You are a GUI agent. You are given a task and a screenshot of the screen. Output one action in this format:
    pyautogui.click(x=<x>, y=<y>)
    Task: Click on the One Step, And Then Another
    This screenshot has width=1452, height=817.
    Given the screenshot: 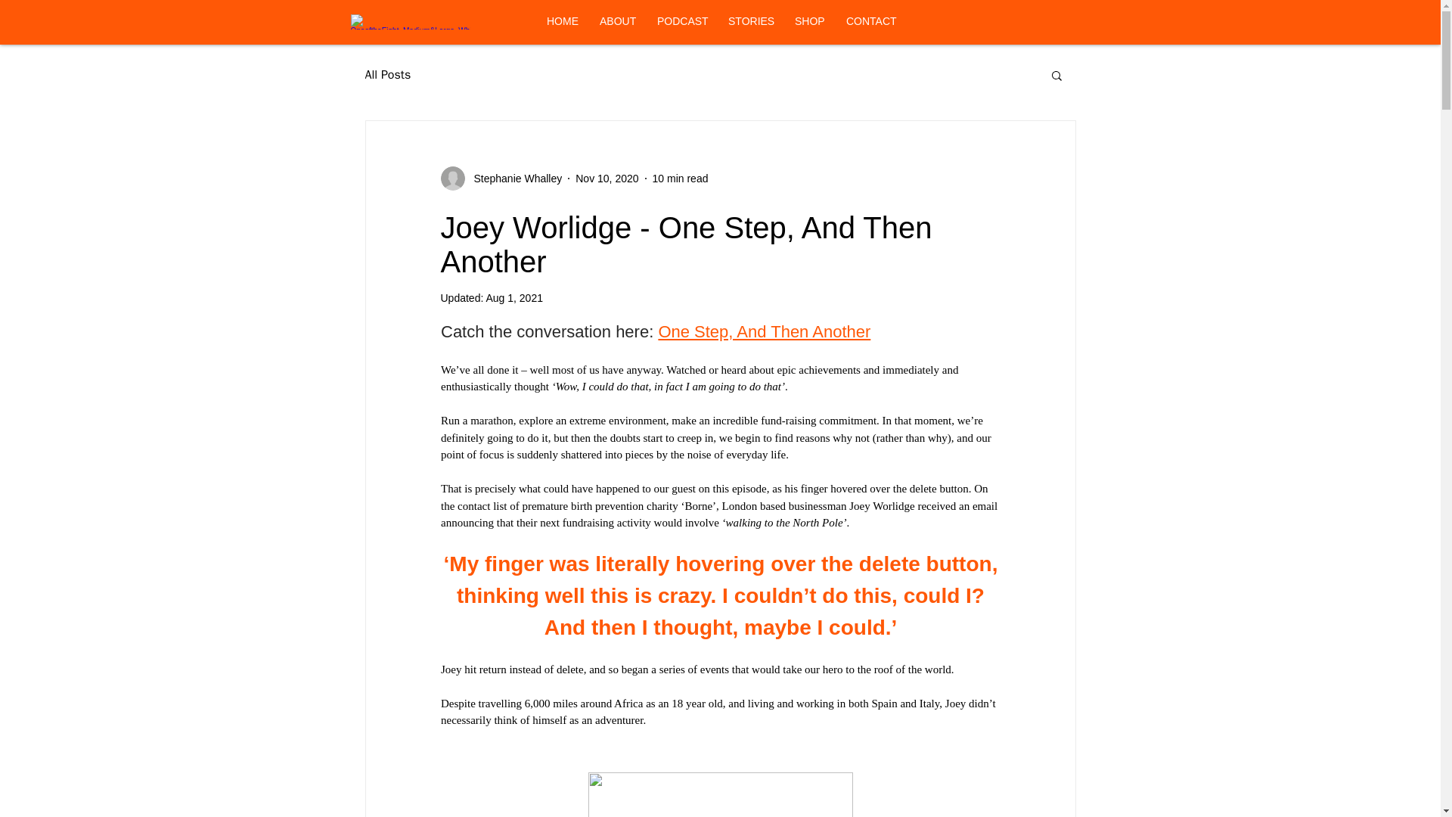 What is the action you would take?
    pyautogui.click(x=764, y=331)
    